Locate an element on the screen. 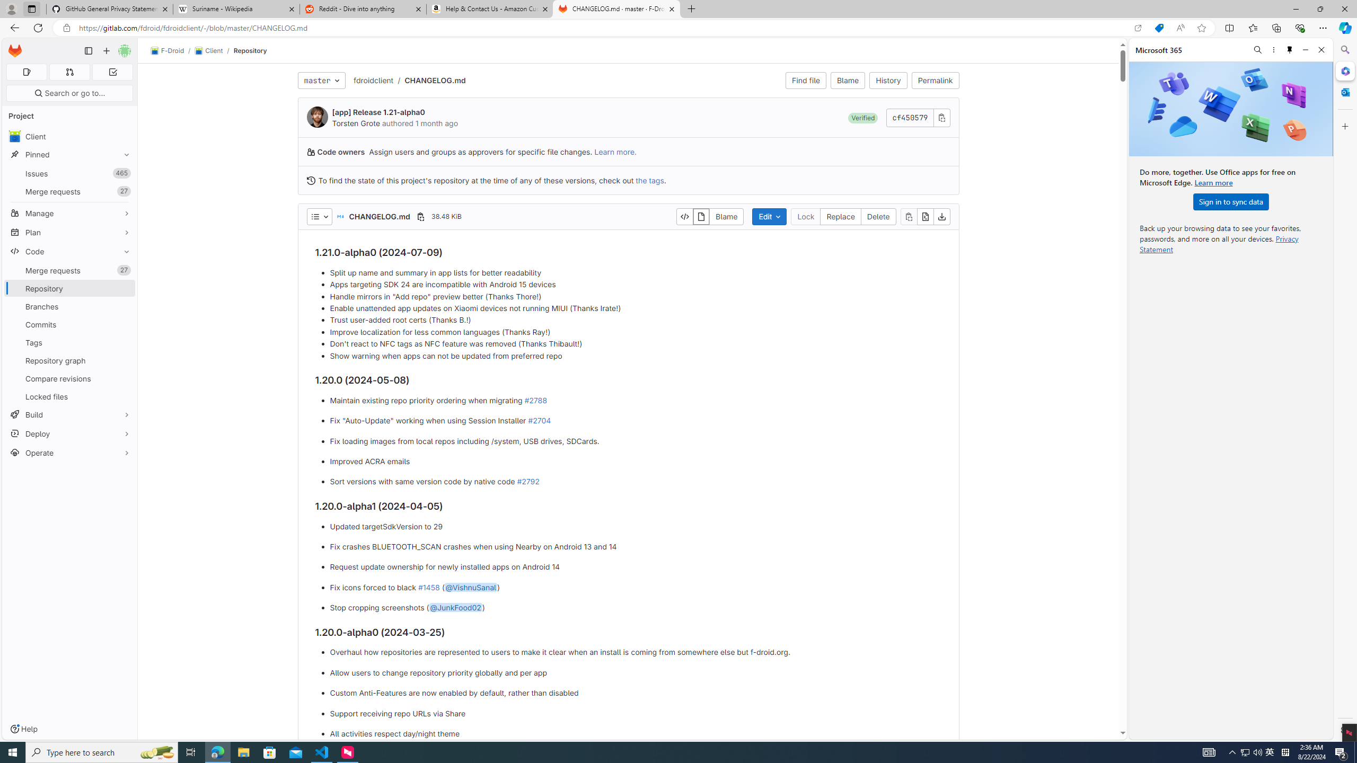  Pinned is located at coordinates (70, 155).